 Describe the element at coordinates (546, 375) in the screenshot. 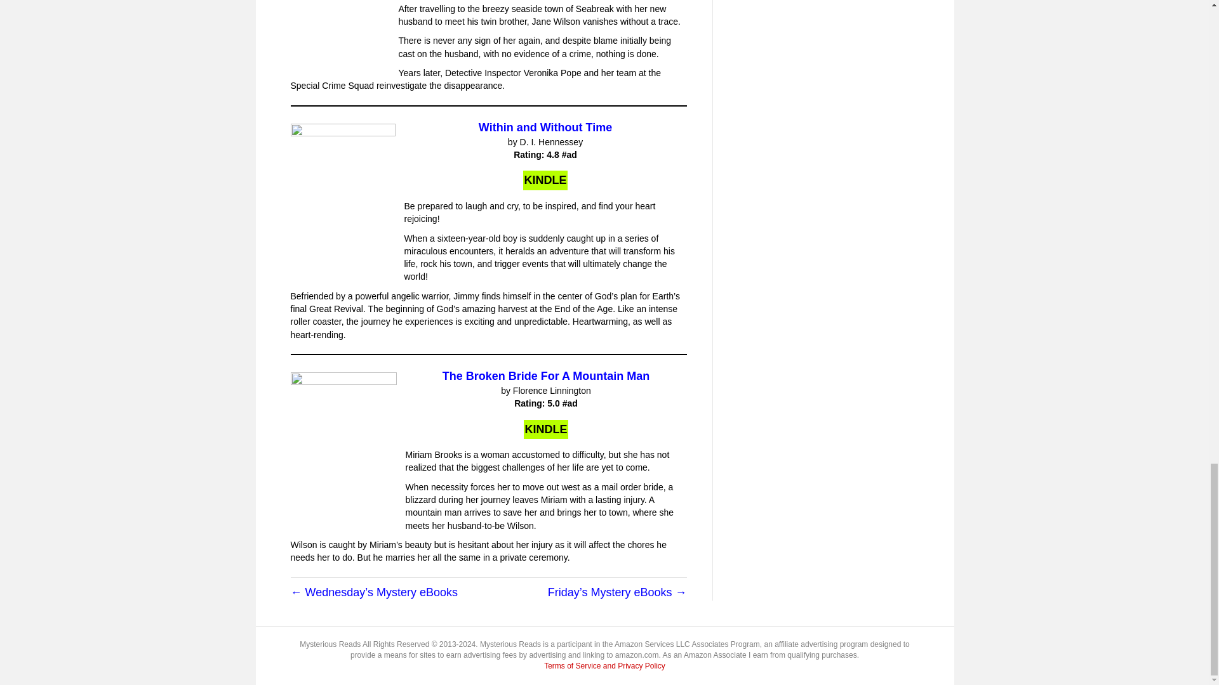

I see `The Broken Bride For A Mountain Man` at that location.